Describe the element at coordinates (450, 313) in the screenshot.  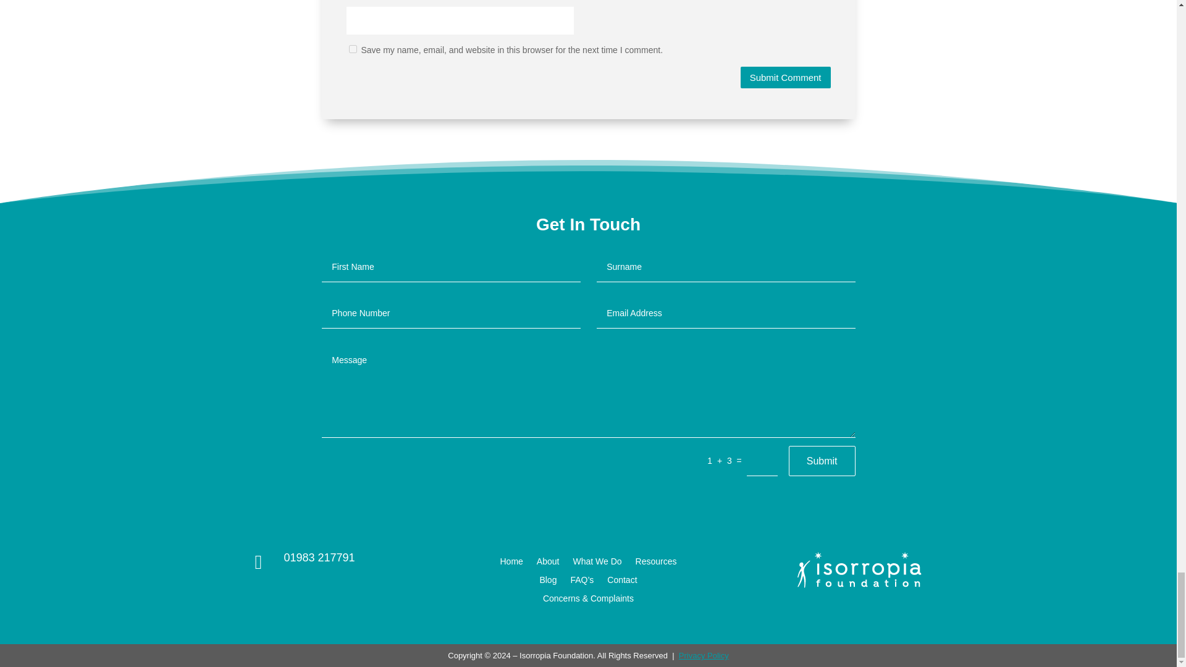
I see `Only numbers allowed.` at that location.